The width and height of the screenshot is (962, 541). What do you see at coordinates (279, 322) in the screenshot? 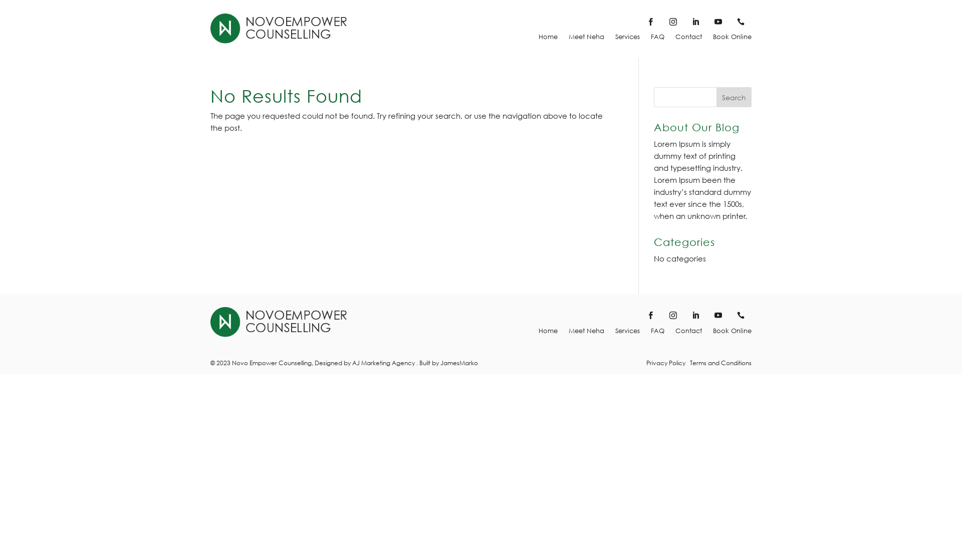
I see `Novo Empower Counselling Logo` at bounding box center [279, 322].